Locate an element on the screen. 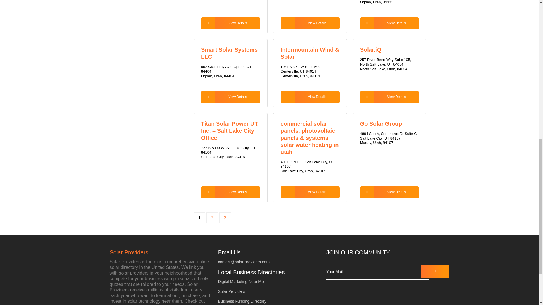 The width and height of the screenshot is (543, 305). Digital Marketing Near Me is located at coordinates (241, 281).